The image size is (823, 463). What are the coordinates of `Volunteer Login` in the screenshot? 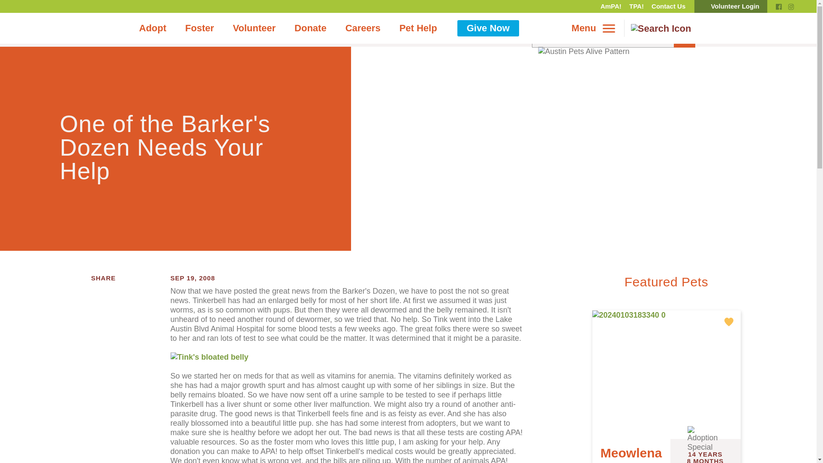 It's located at (730, 6).